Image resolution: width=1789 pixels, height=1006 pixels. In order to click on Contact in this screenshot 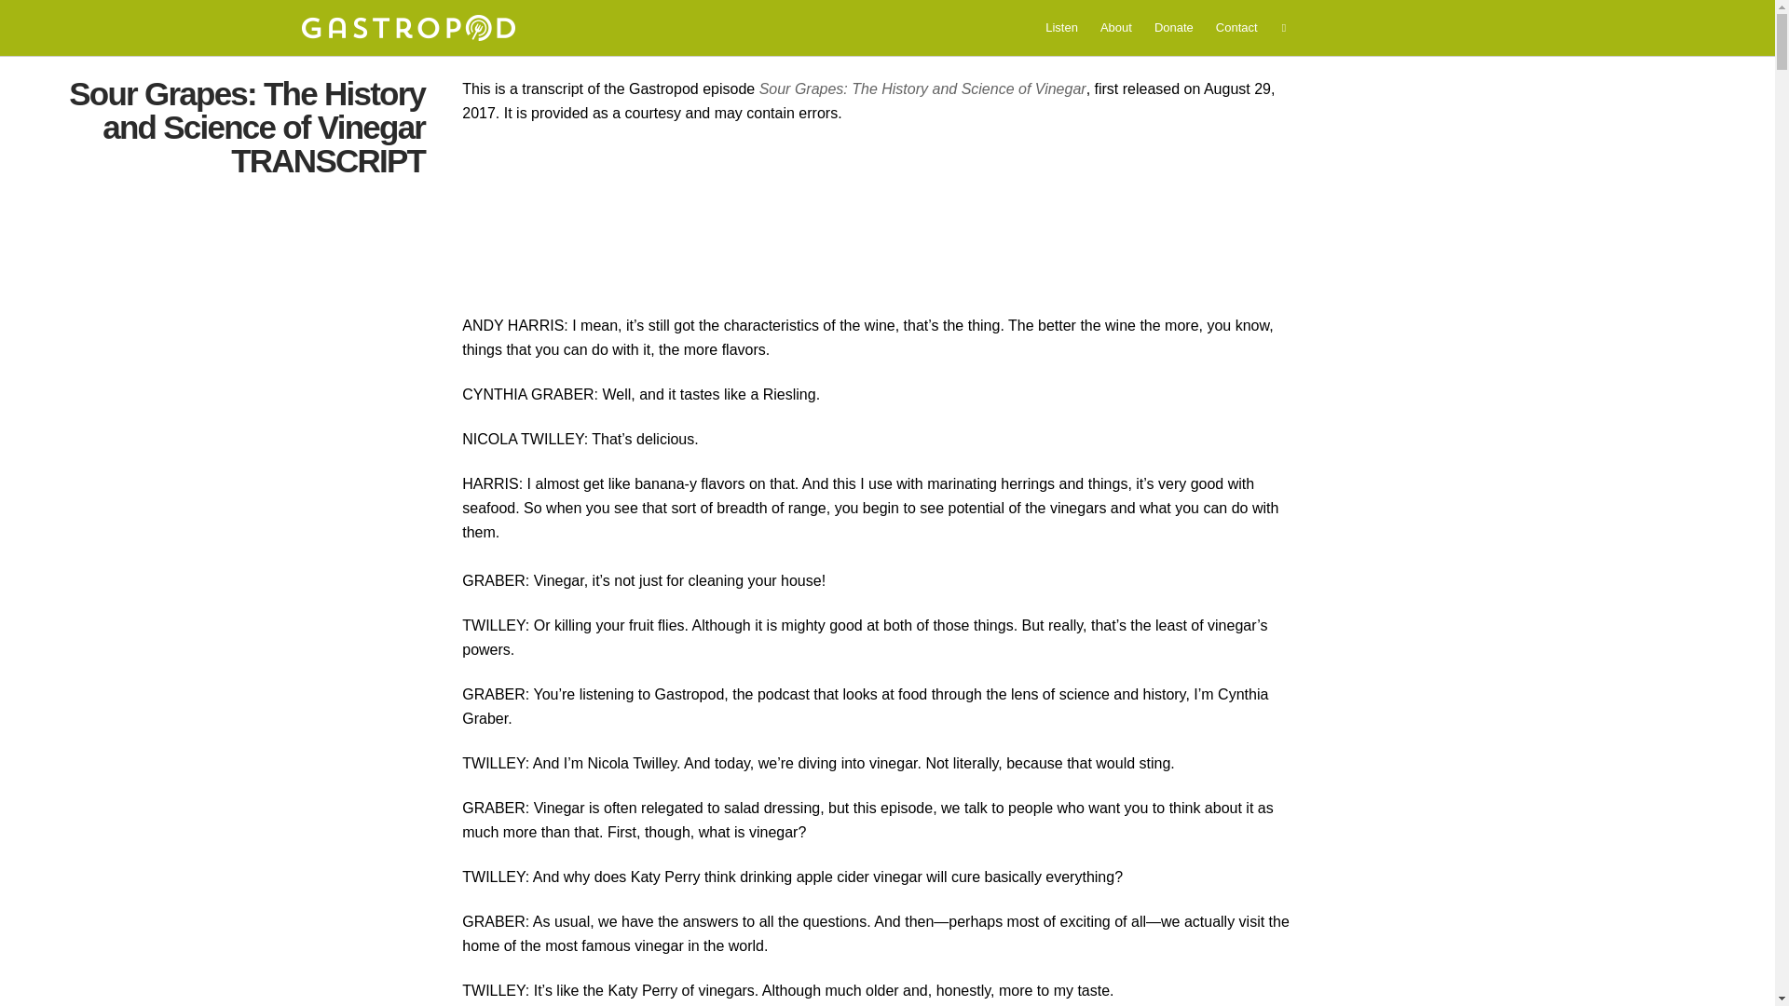, I will do `click(1236, 27)`.